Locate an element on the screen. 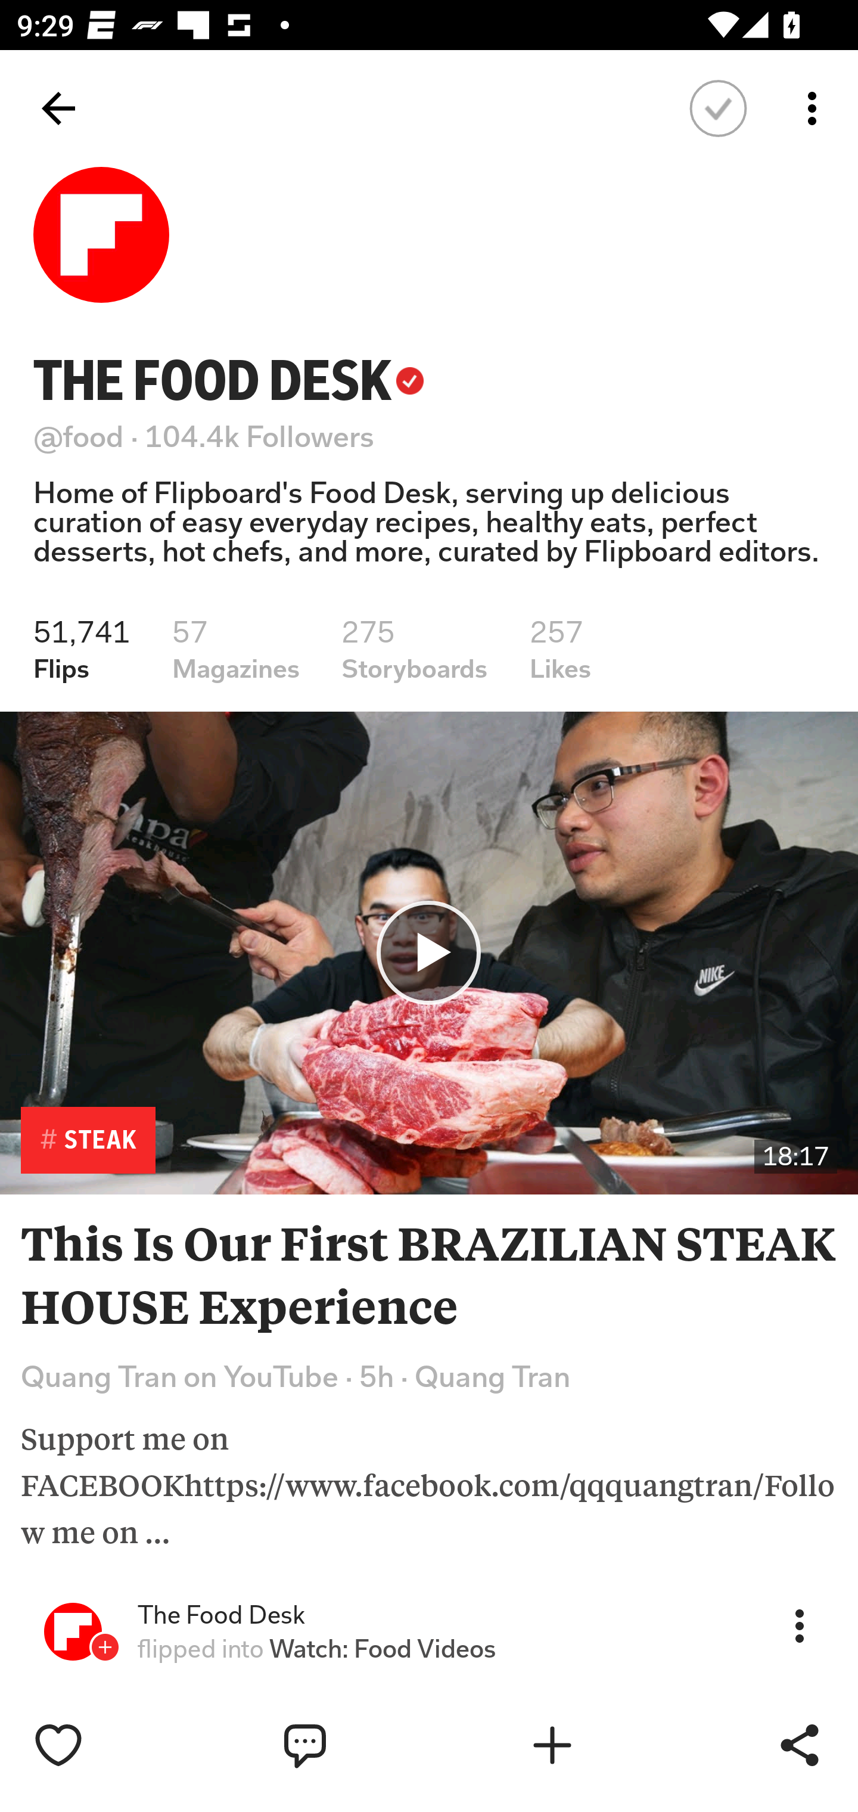  Flip into Magazine is located at coordinates (602, 1745).